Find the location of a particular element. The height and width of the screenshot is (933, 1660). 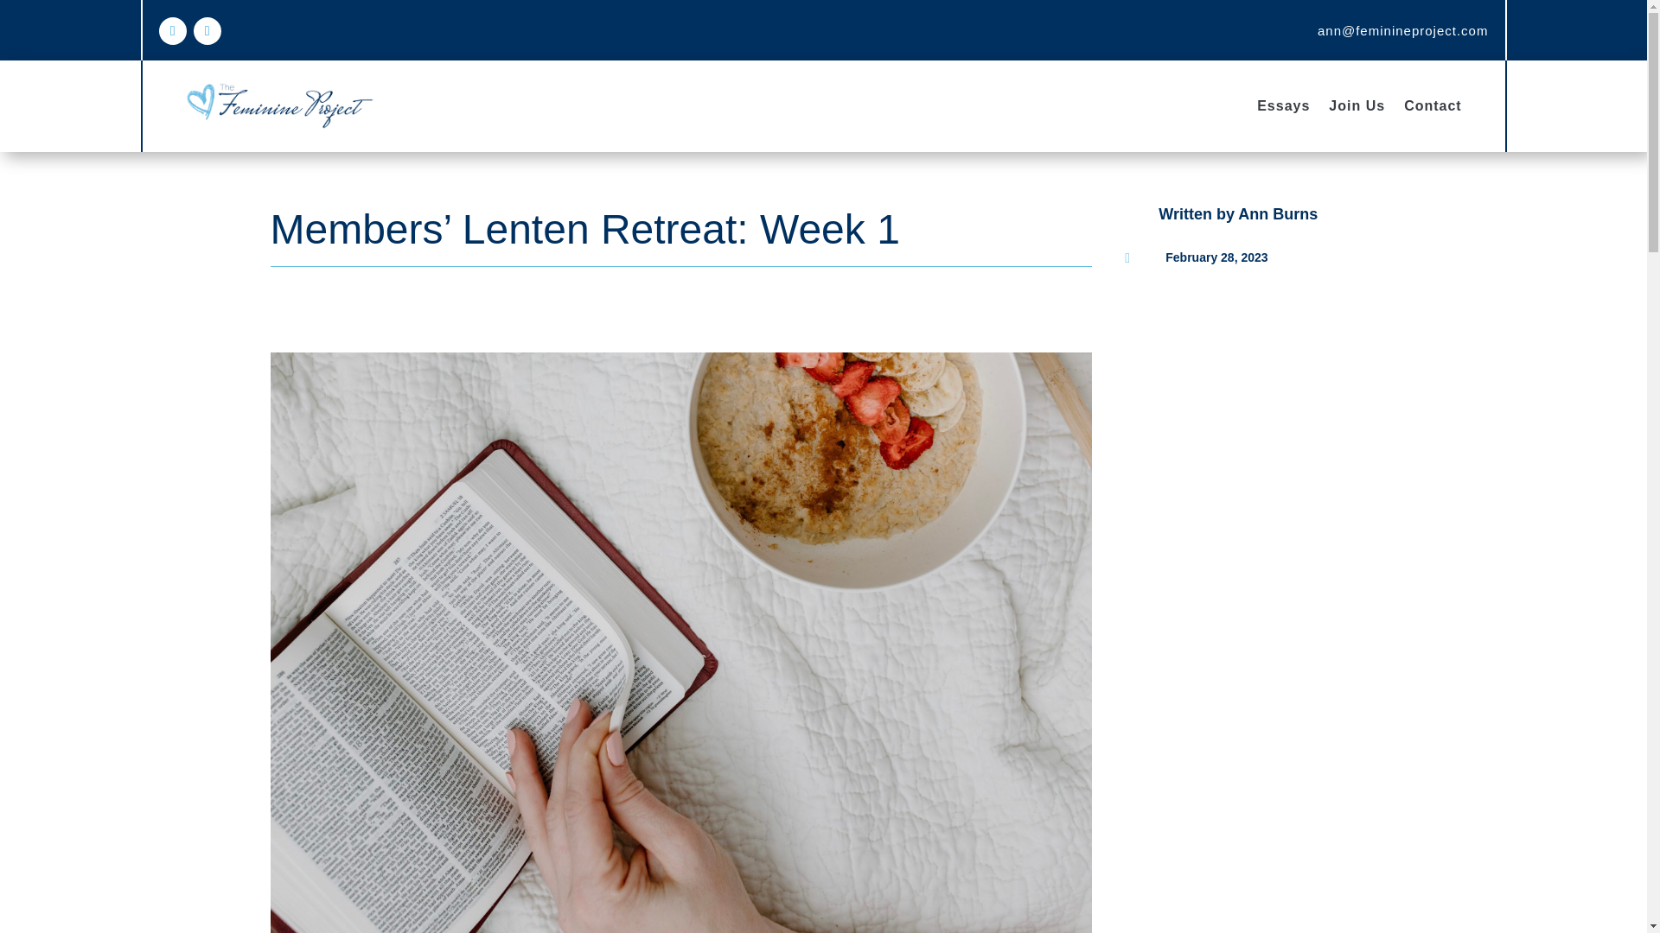

Follow on Facebook is located at coordinates (173, 31).